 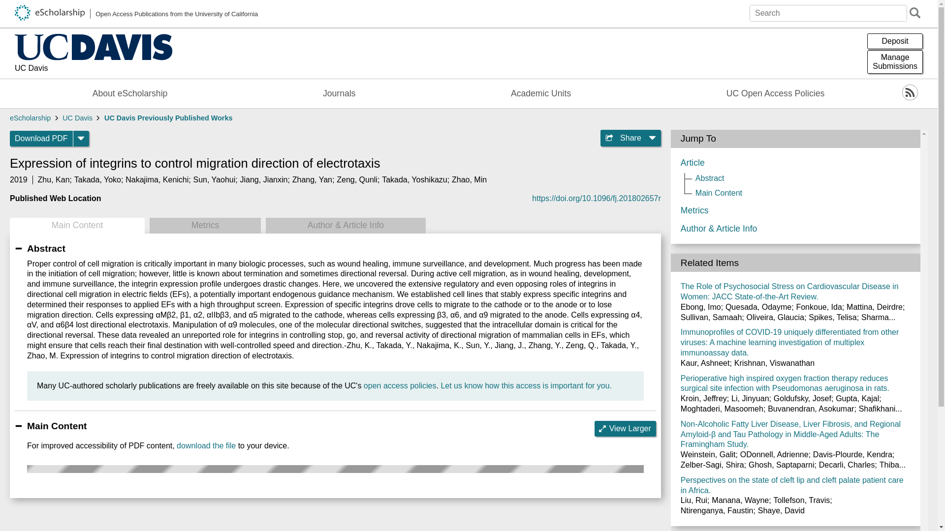 What do you see at coordinates (157, 179) in the screenshot?
I see `Nakajima, Kenichi` at bounding box center [157, 179].